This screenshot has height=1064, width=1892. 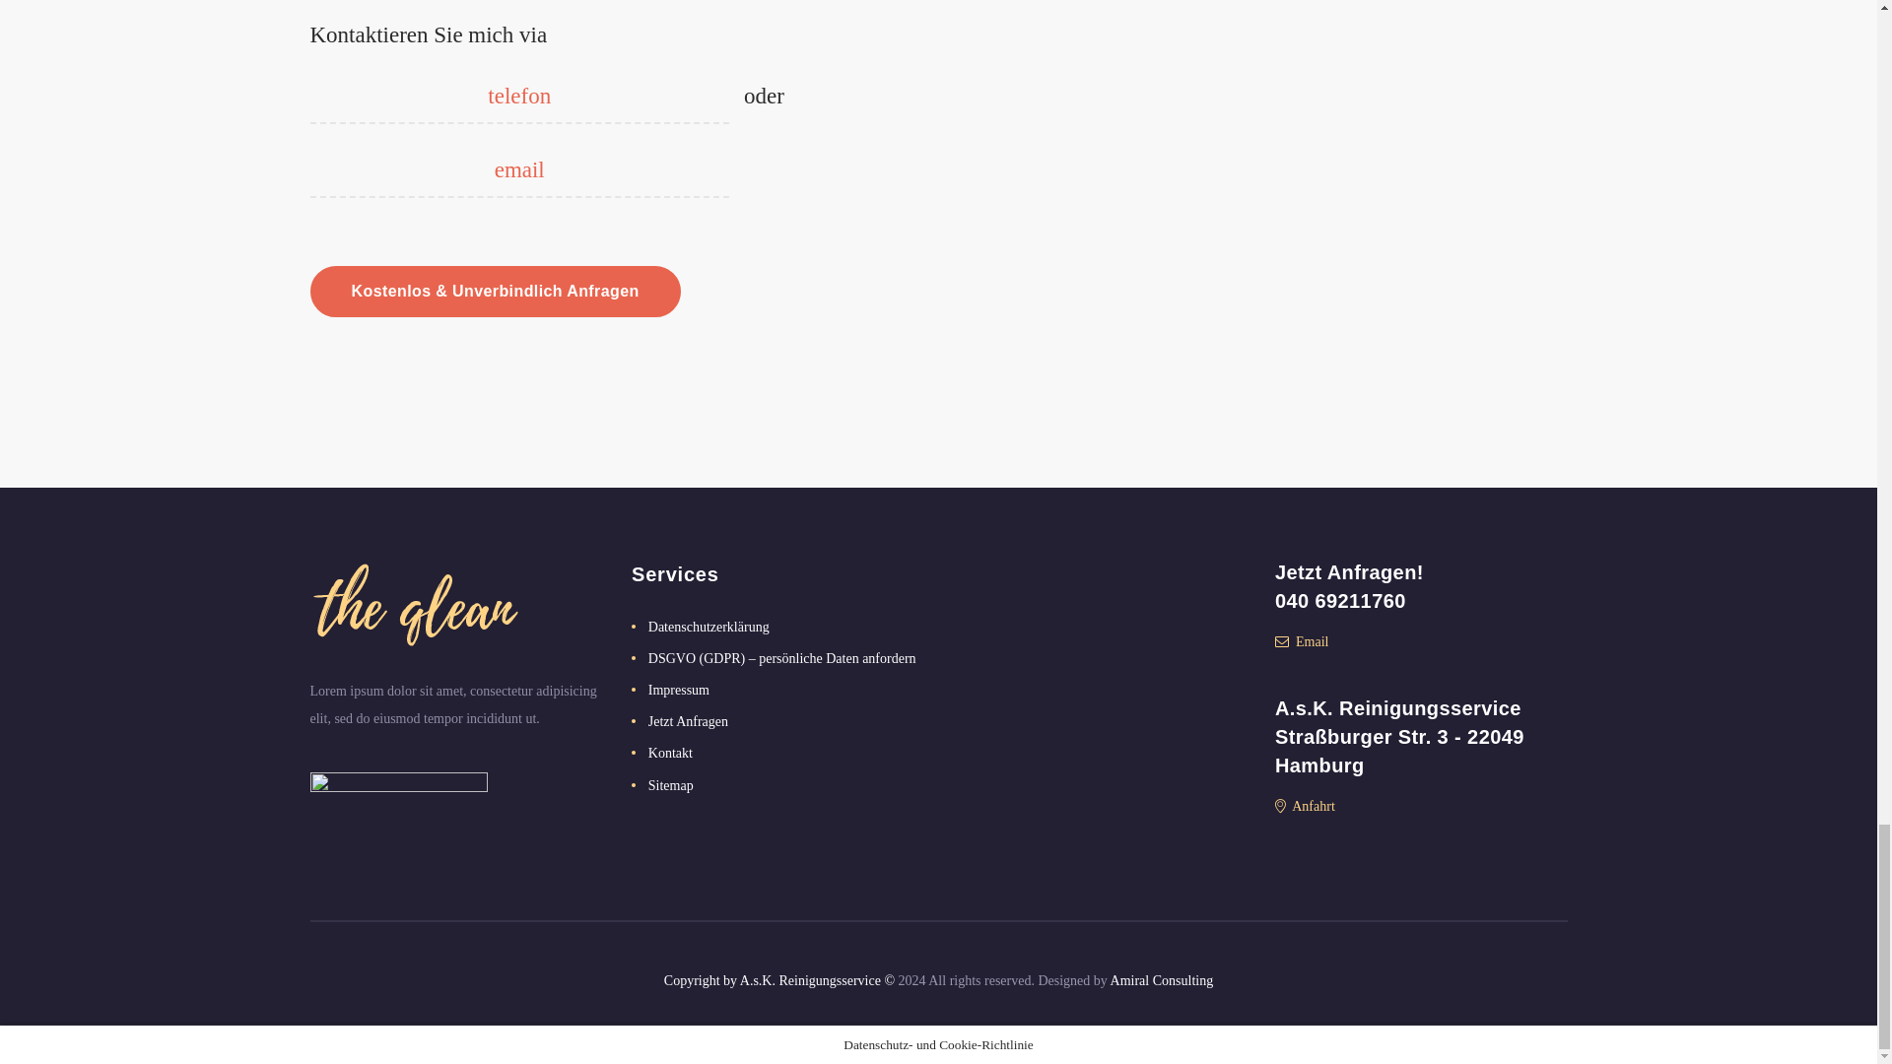 What do you see at coordinates (1163, 981) in the screenshot?
I see `Amiral Consulting` at bounding box center [1163, 981].